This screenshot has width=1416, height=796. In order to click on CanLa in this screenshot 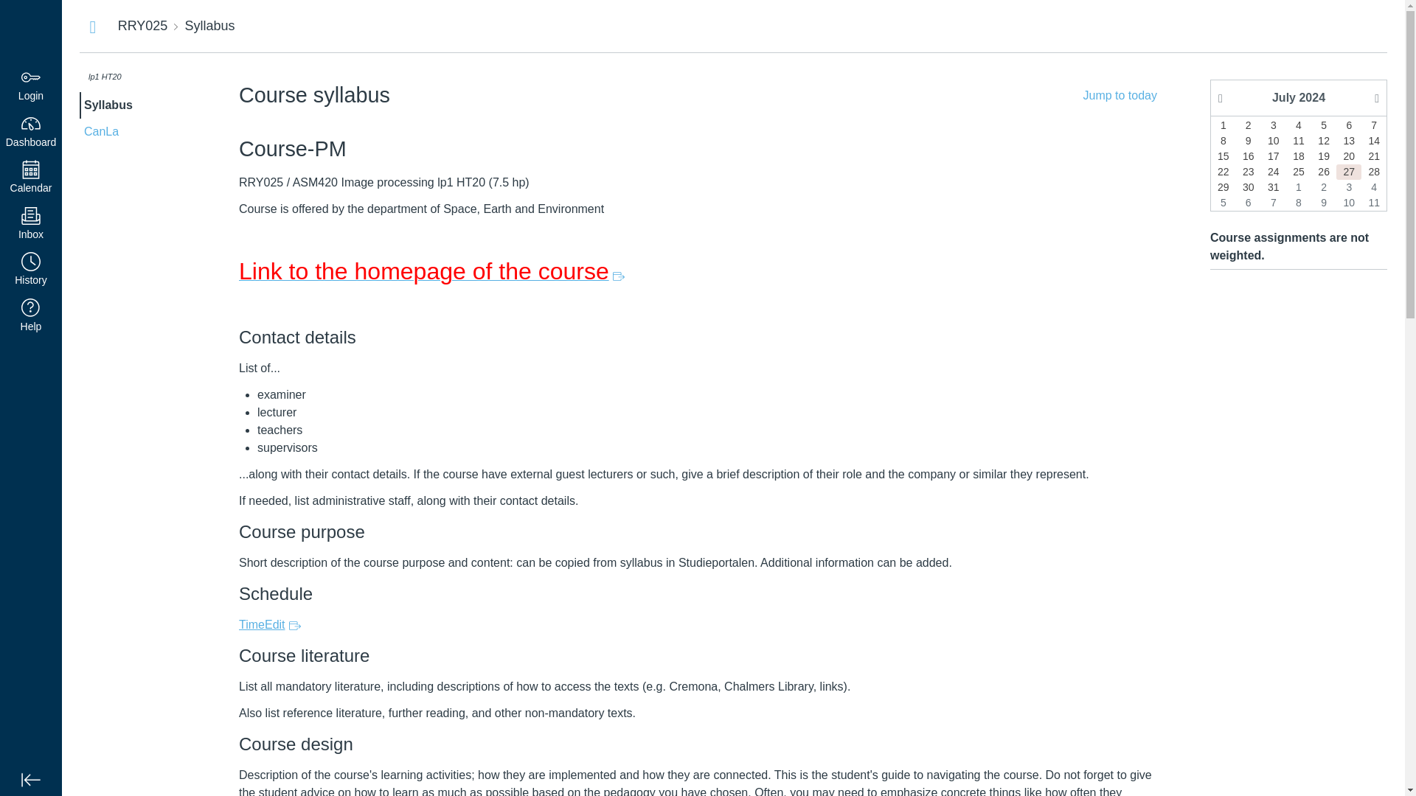, I will do `click(31, 780)`.